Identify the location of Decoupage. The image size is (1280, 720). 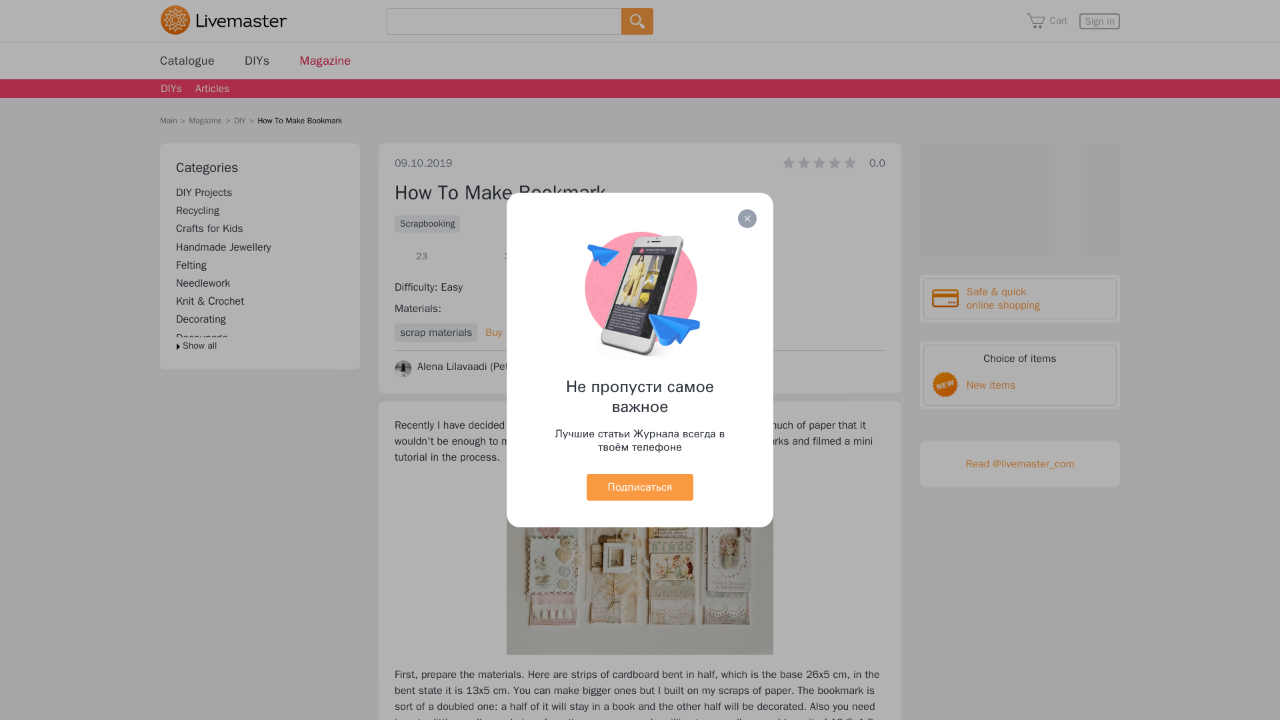
(201, 337).